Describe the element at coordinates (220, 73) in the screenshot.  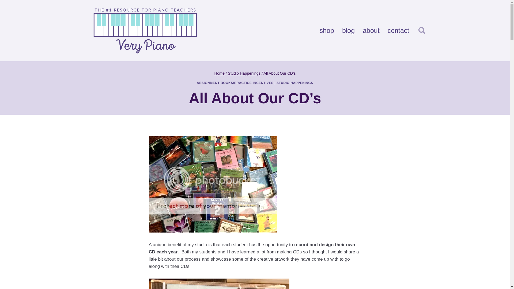
I see `Home` at that location.